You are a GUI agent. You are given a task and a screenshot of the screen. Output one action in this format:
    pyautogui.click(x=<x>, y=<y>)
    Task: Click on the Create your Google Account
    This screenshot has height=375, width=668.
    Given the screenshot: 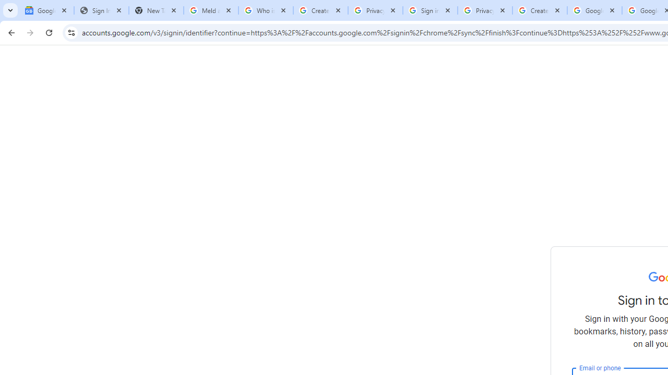 What is the action you would take?
    pyautogui.click(x=540, y=10)
    